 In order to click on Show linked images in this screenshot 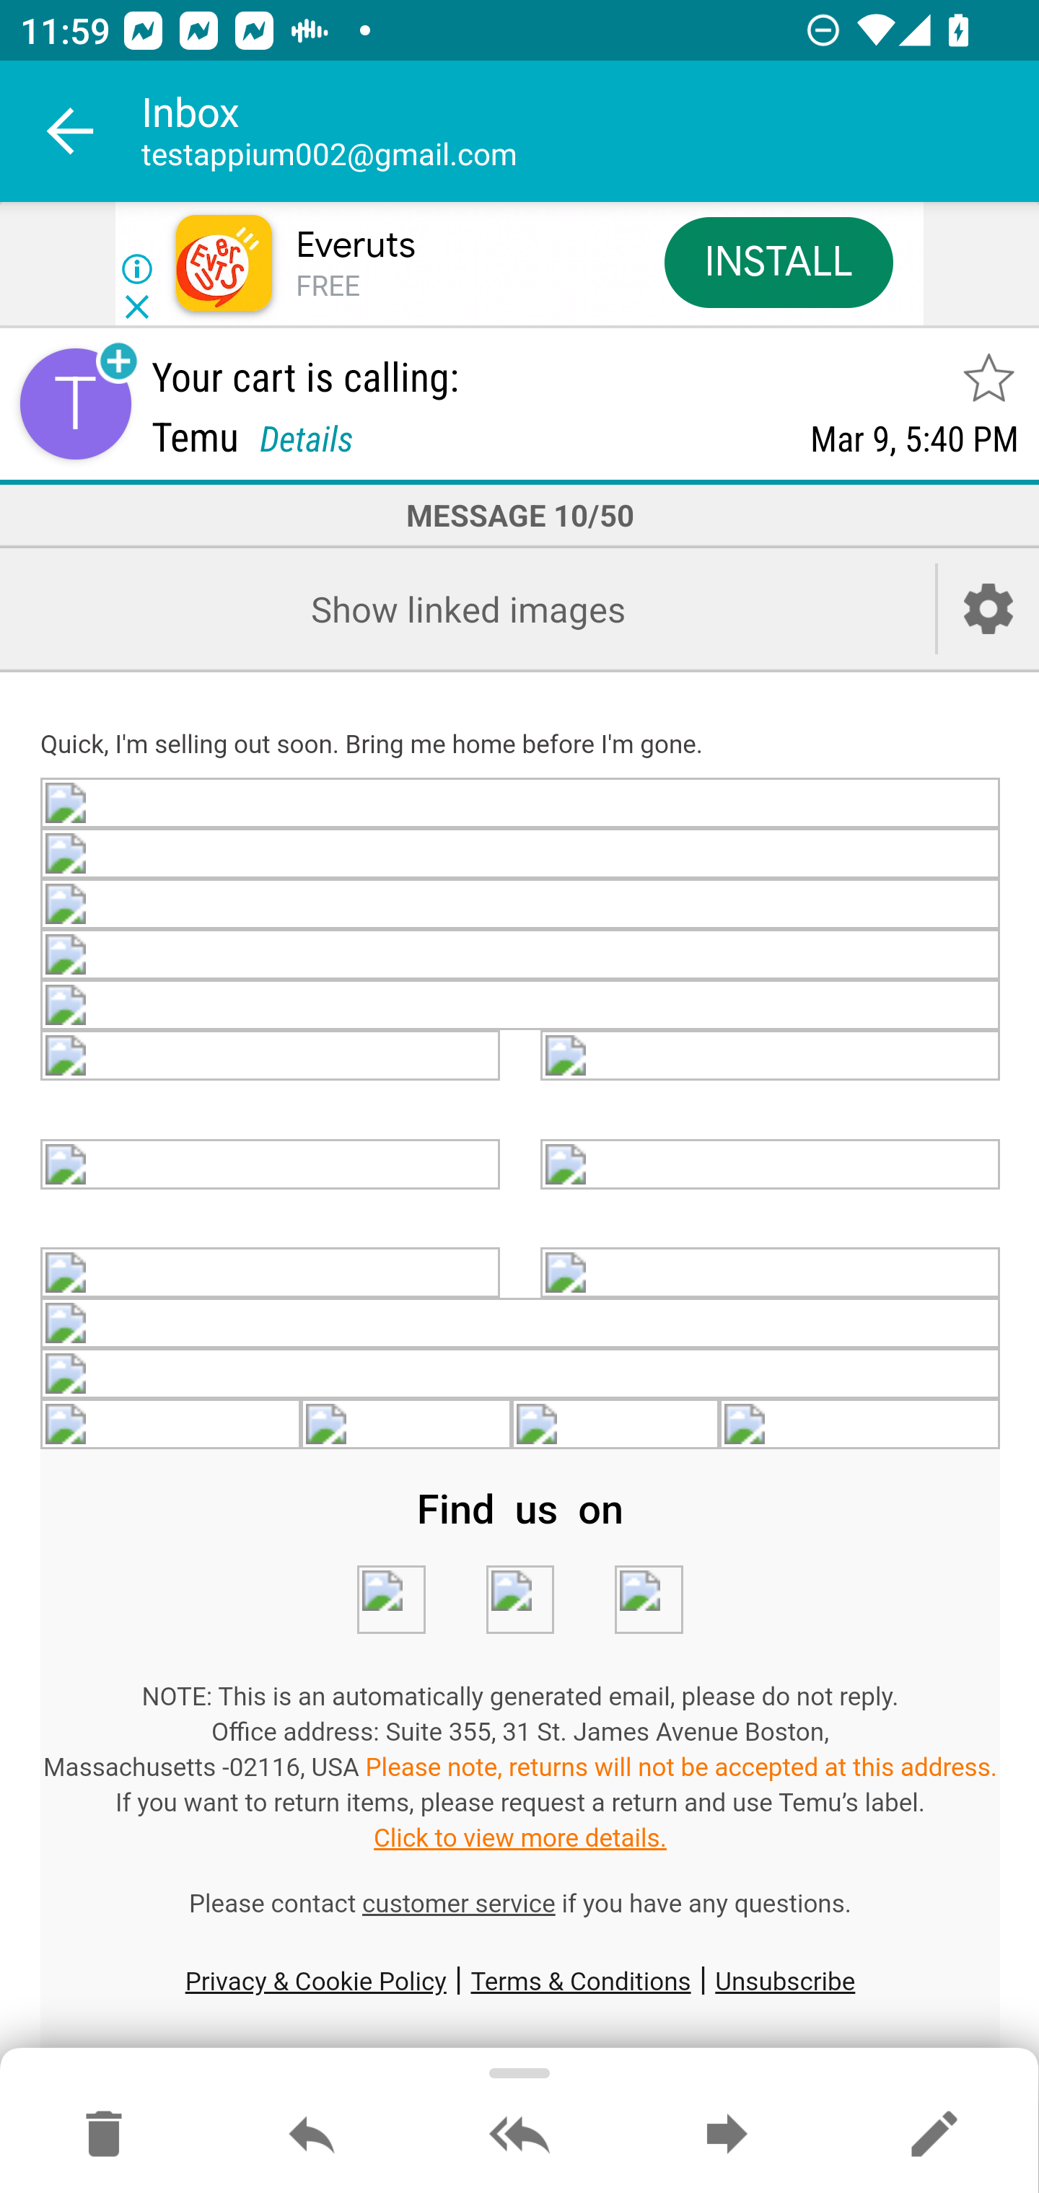, I will do `click(468, 609)`.